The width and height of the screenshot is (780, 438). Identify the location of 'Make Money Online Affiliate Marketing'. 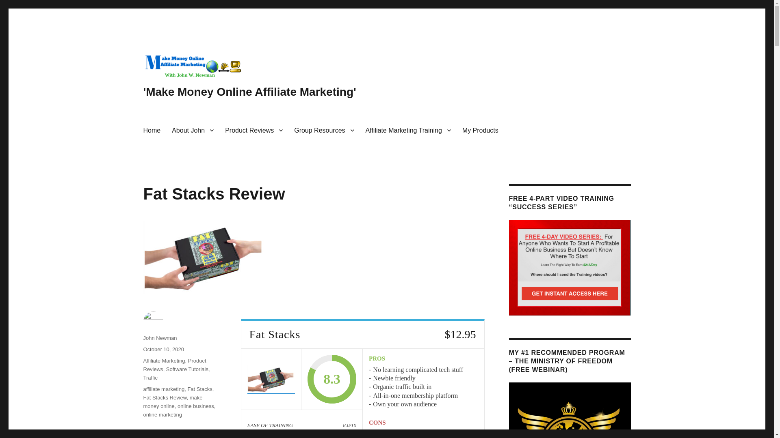
(249, 92).